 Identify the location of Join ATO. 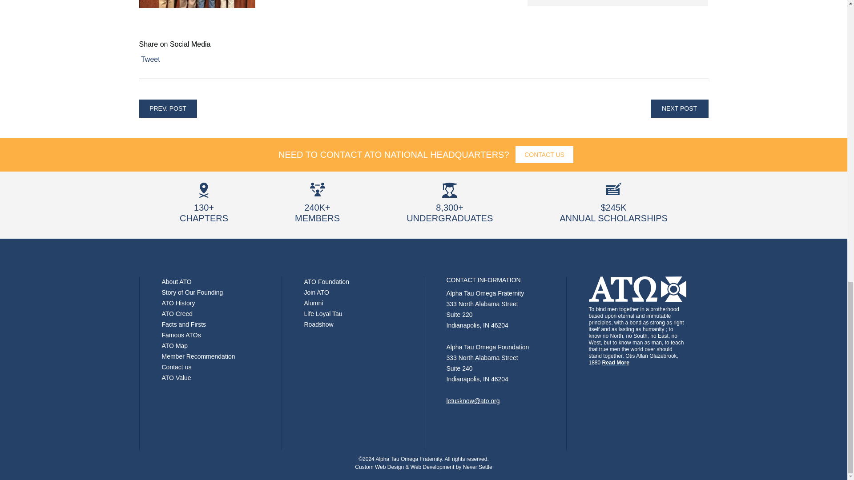
(316, 292).